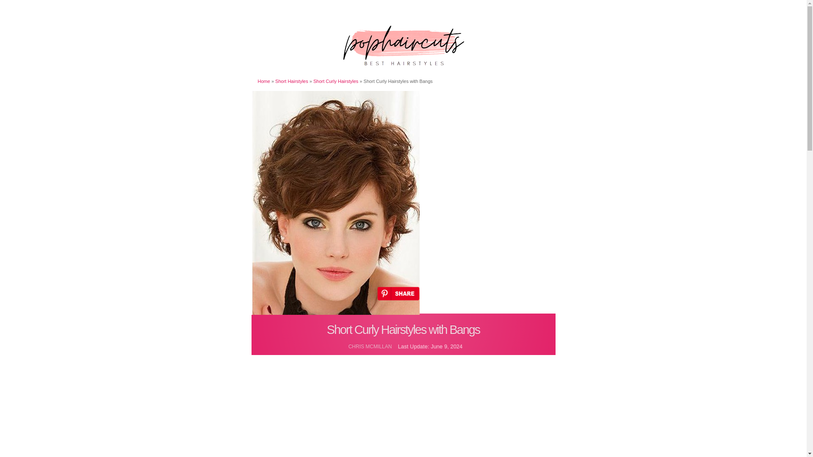 This screenshot has height=457, width=813. What do you see at coordinates (291, 81) in the screenshot?
I see `Short Hairstyles` at bounding box center [291, 81].